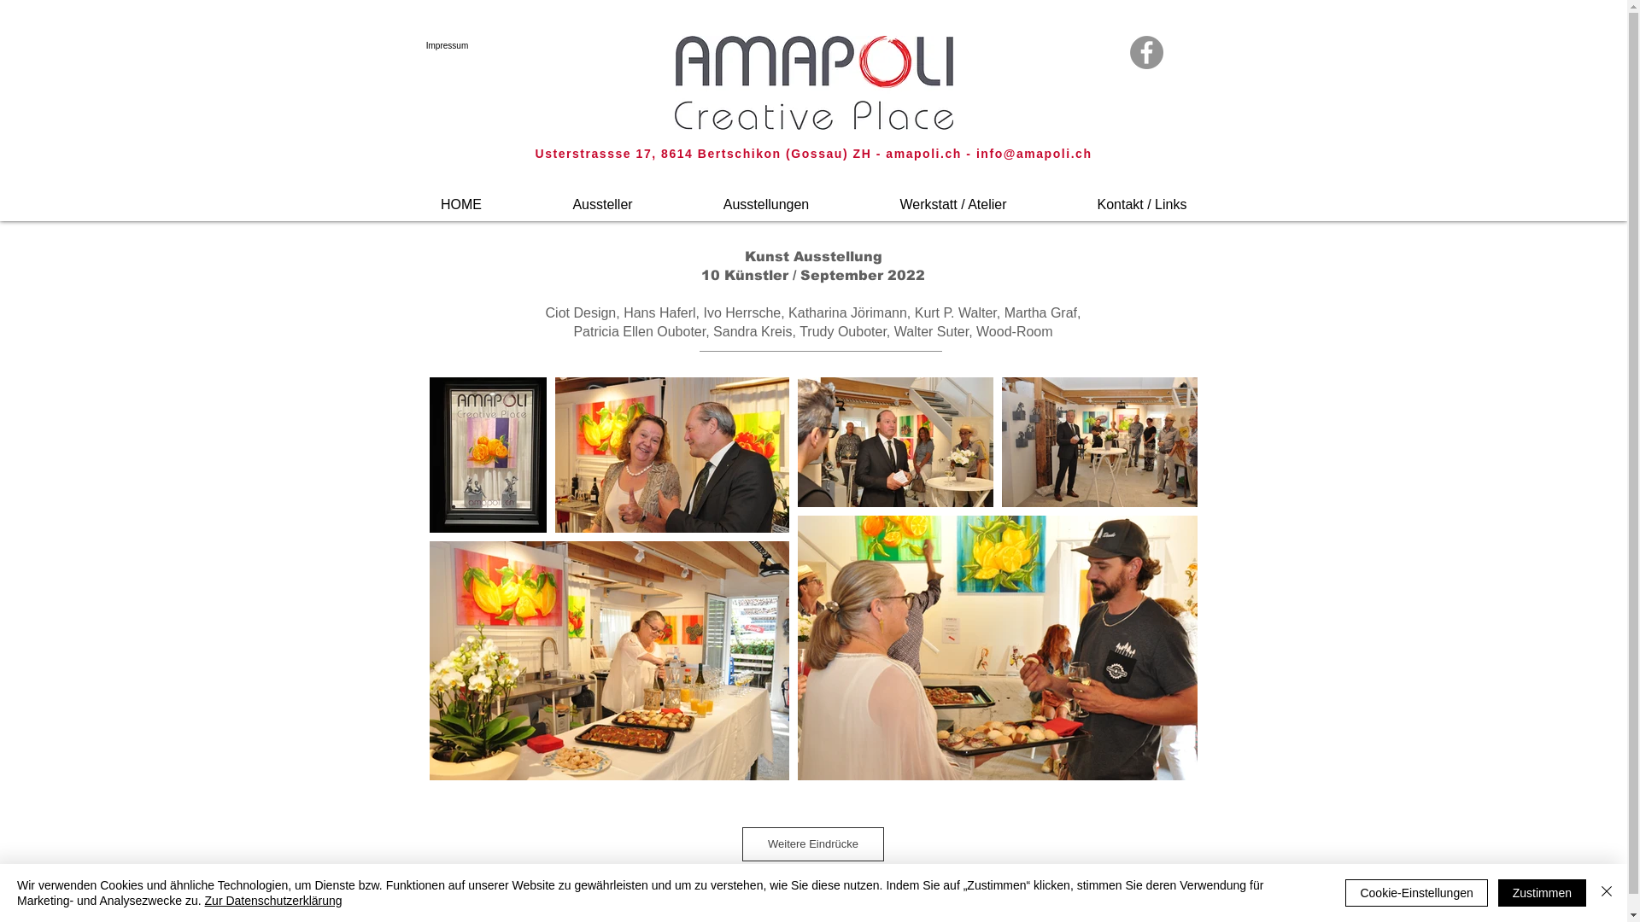  What do you see at coordinates (447, 46) in the screenshot?
I see `Impressum` at bounding box center [447, 46].